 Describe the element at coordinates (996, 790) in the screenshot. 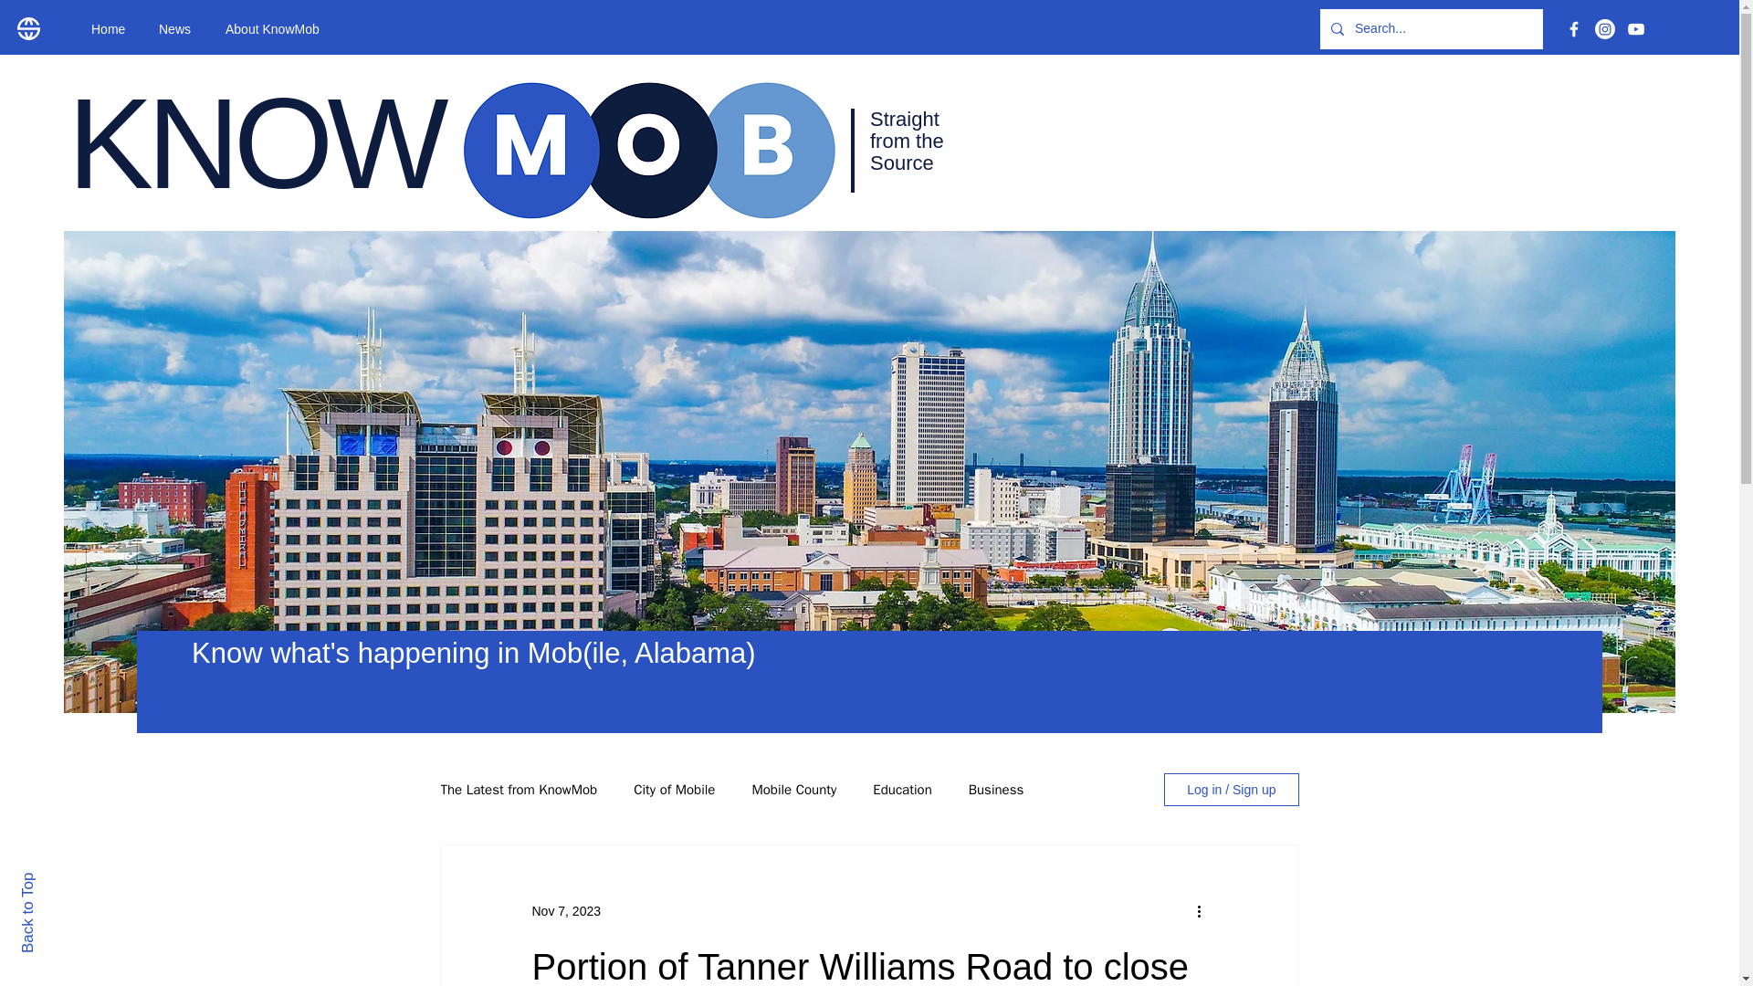

I see `Business` at that location.